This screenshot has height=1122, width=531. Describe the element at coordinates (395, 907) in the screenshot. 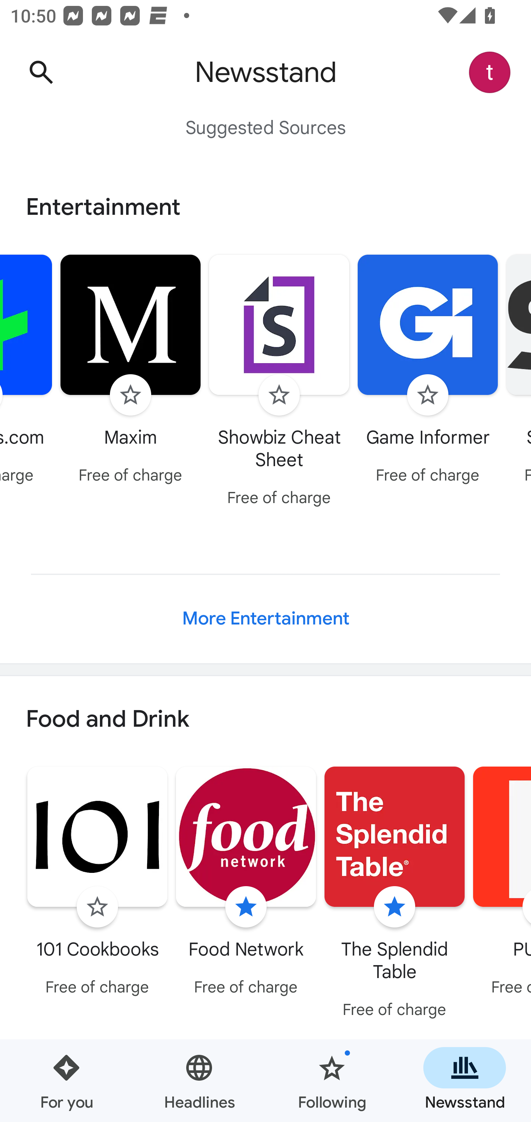

I see `Unfollow` at that location.